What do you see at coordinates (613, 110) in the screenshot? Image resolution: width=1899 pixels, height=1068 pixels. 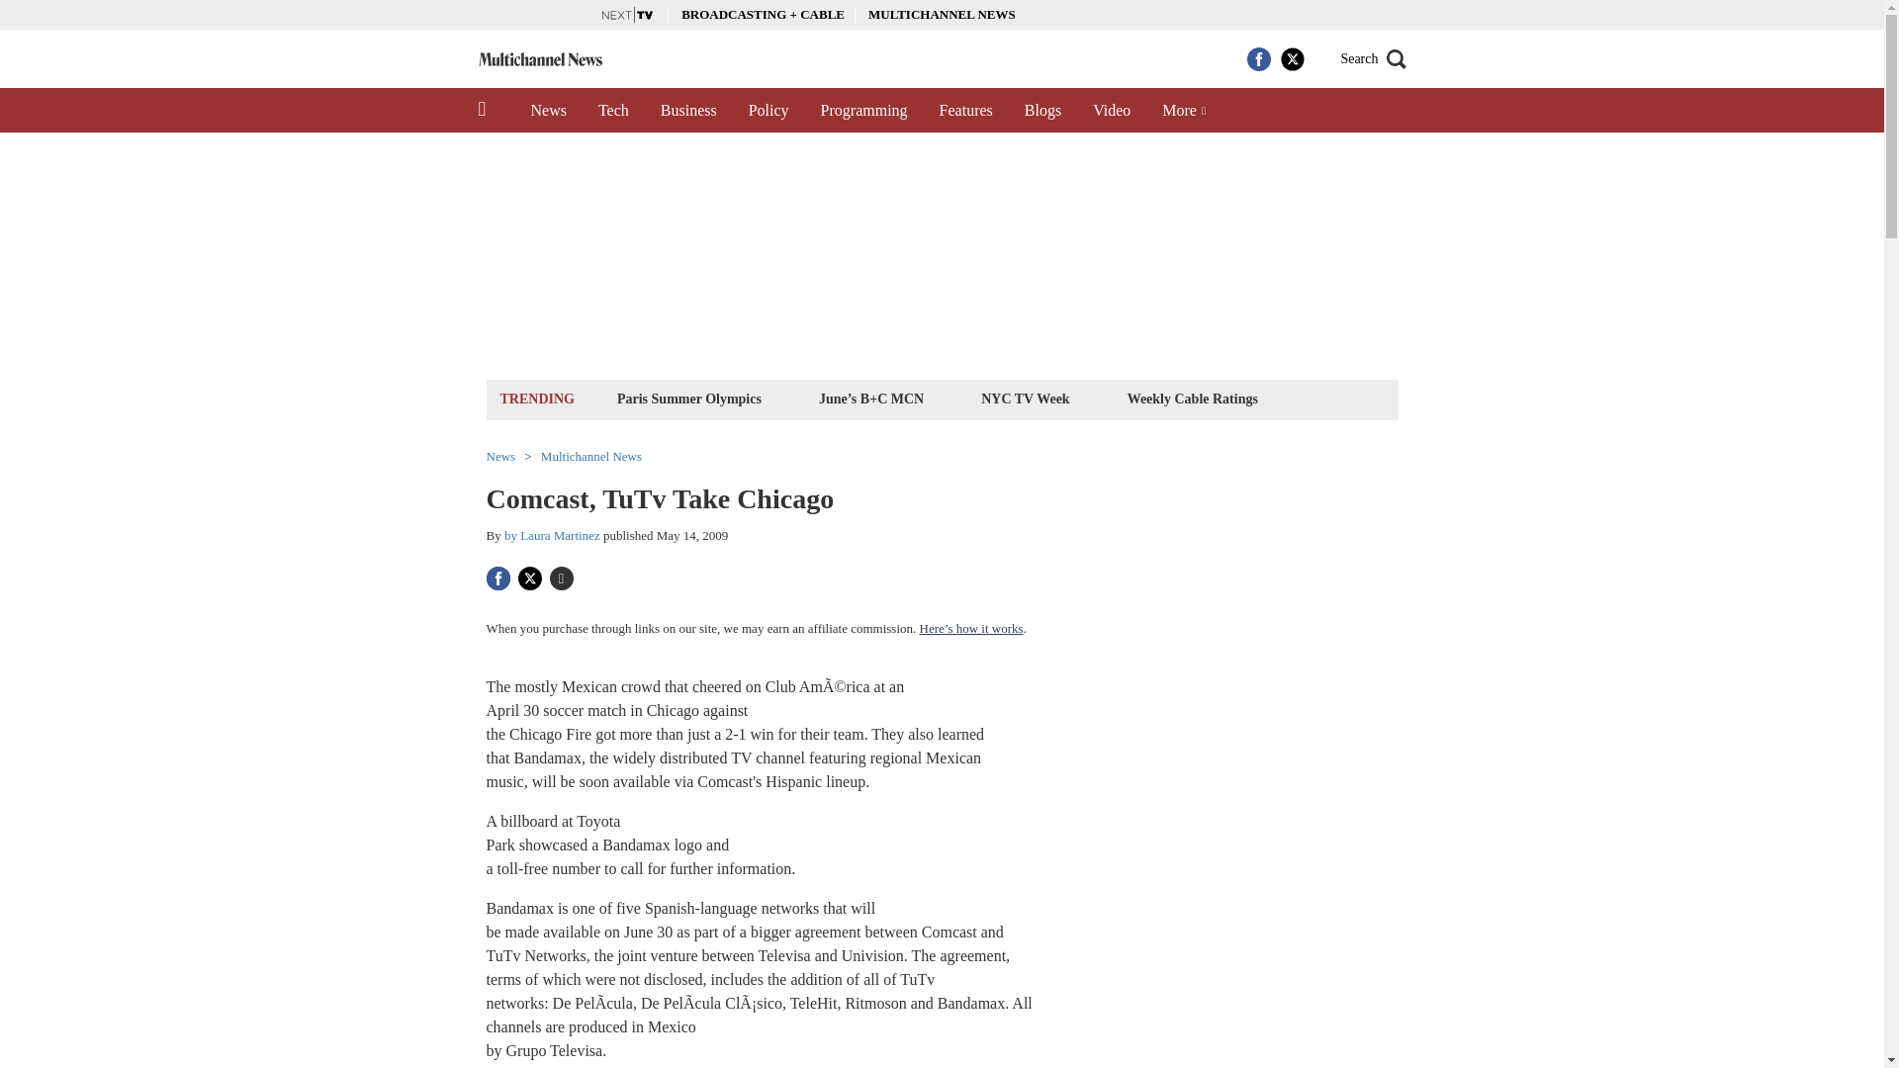 I see `Tech` at bounding box center [613, 110].